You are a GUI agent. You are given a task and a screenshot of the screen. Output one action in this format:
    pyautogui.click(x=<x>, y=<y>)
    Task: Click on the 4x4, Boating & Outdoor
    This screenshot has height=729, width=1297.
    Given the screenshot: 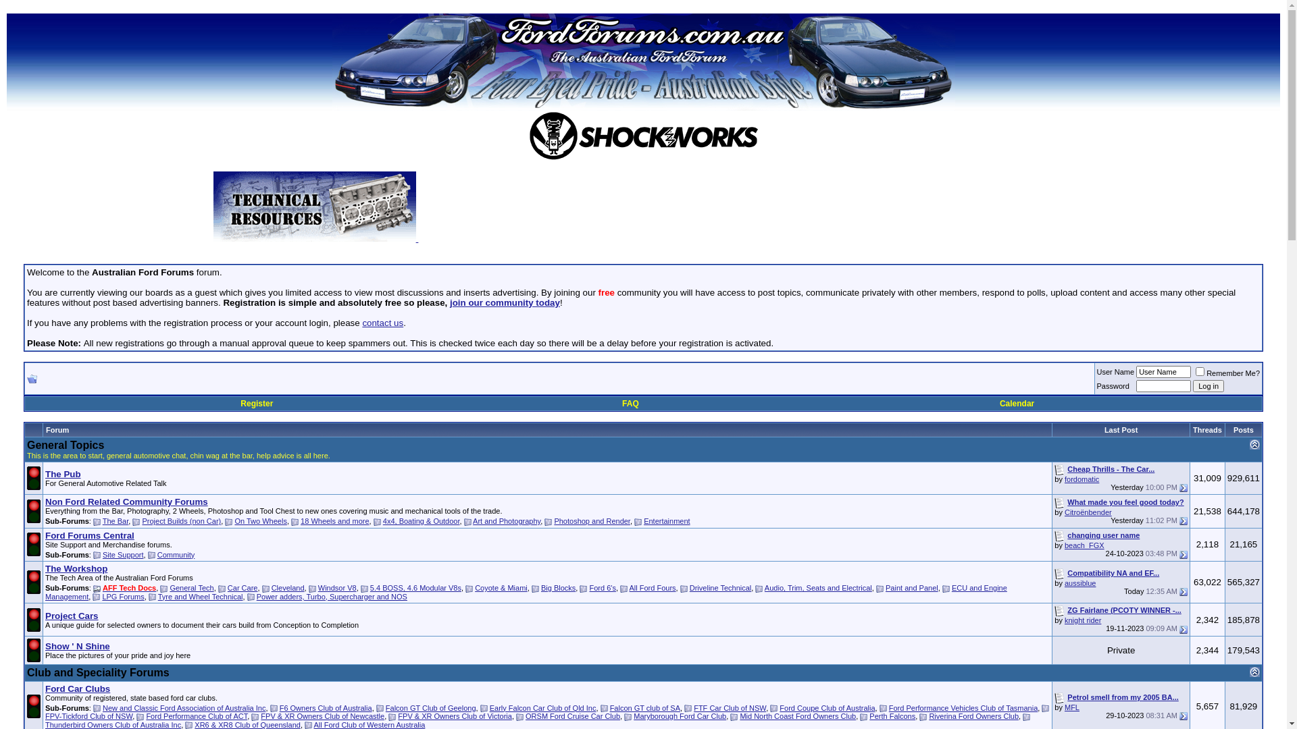 What is the action you would take?
    pyautogui.click(x=422, y=521)
    